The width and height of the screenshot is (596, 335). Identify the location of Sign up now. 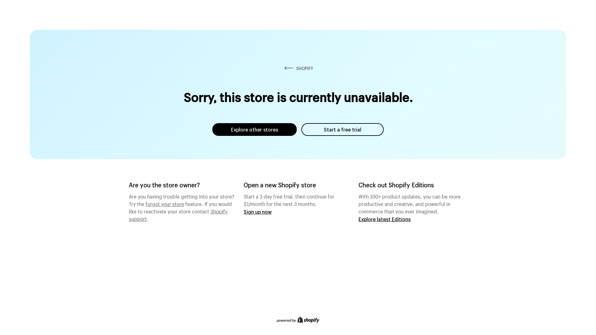
(258, 212).